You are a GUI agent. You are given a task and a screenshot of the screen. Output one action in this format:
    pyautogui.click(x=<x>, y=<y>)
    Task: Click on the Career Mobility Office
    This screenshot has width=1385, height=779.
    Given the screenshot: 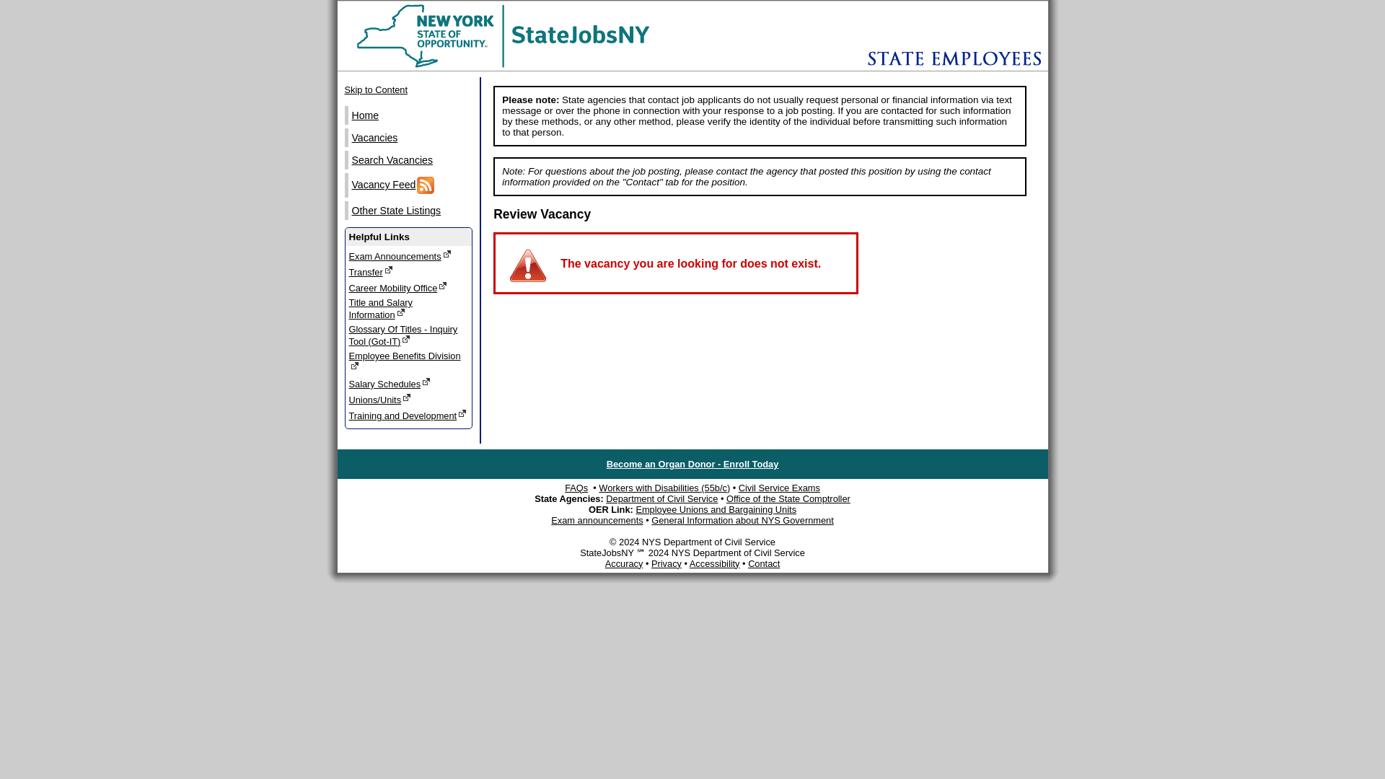 What is the action you would take?
    pyautogui.click(x=408, y=255)
    